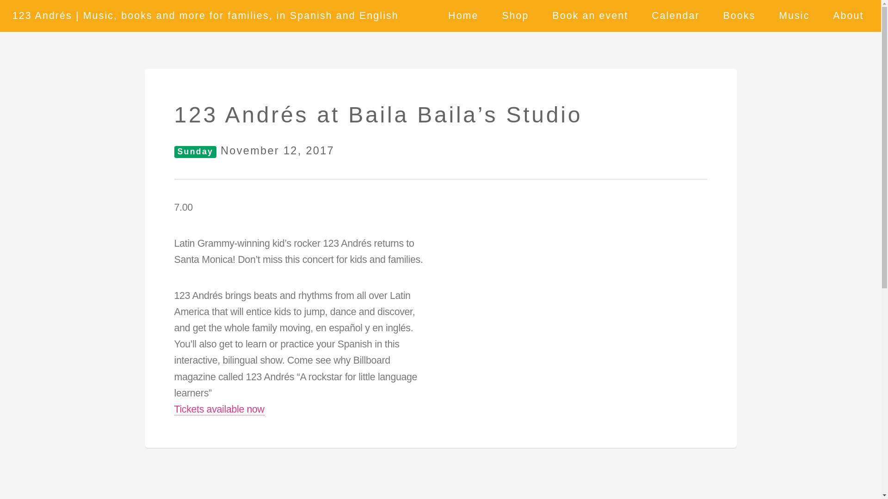 Image resolution: width=888 pixels, height=499 pixels. I want to click on Home, so click(463, 17).